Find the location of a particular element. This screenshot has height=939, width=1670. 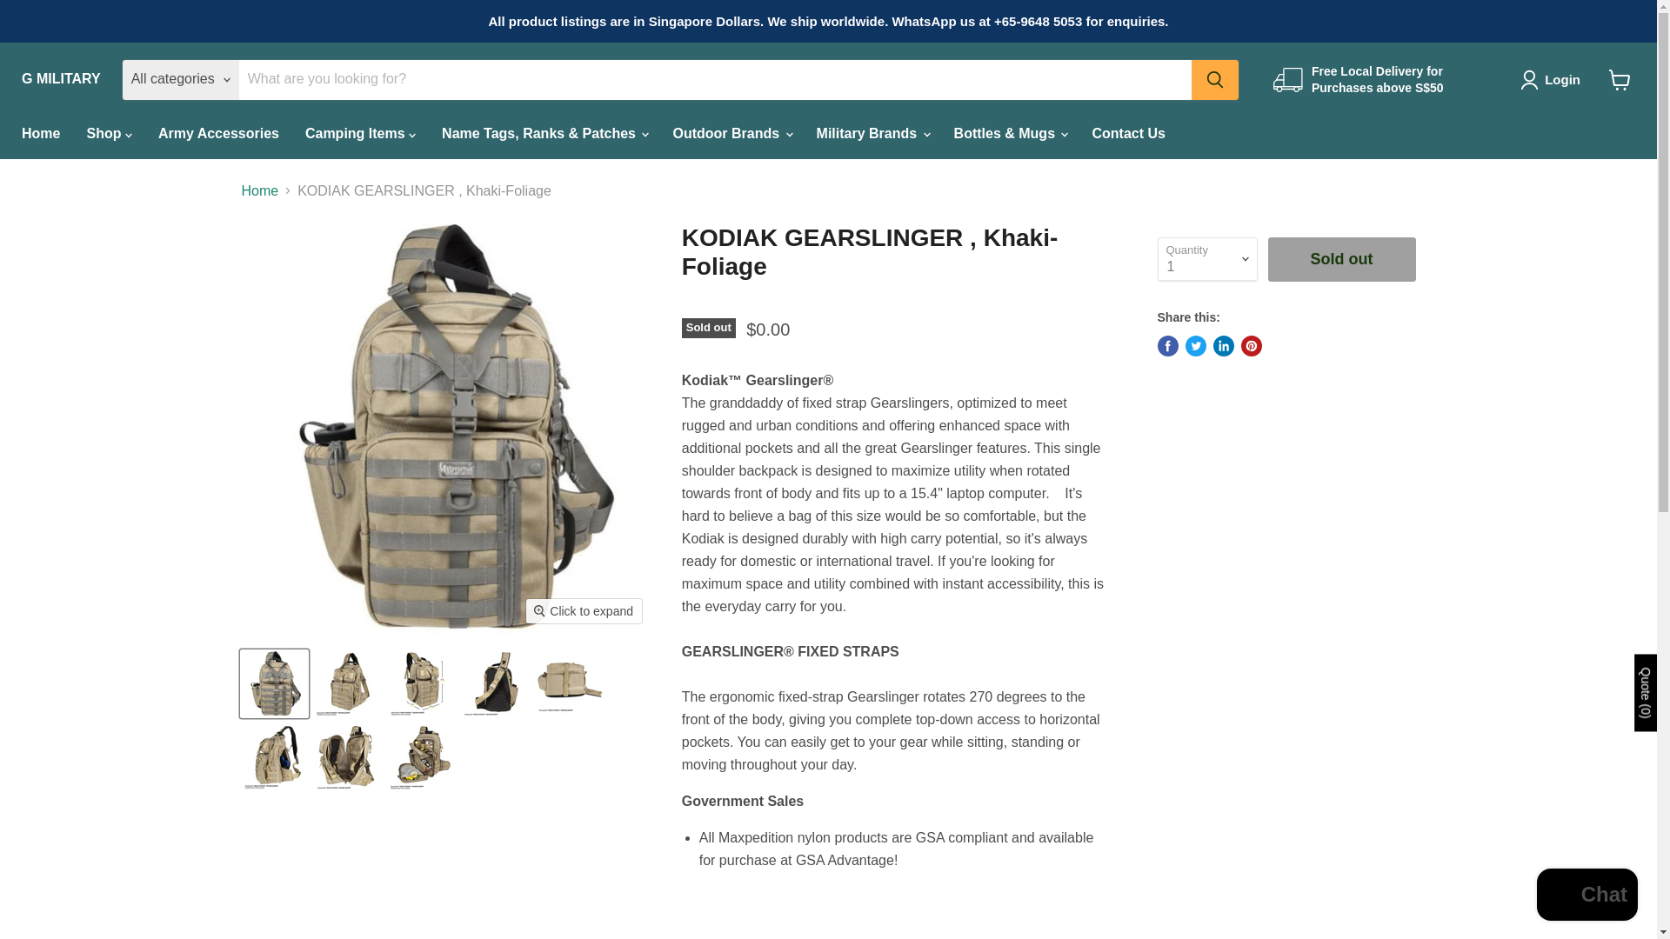

Login is located at coordinates (1562, 79).